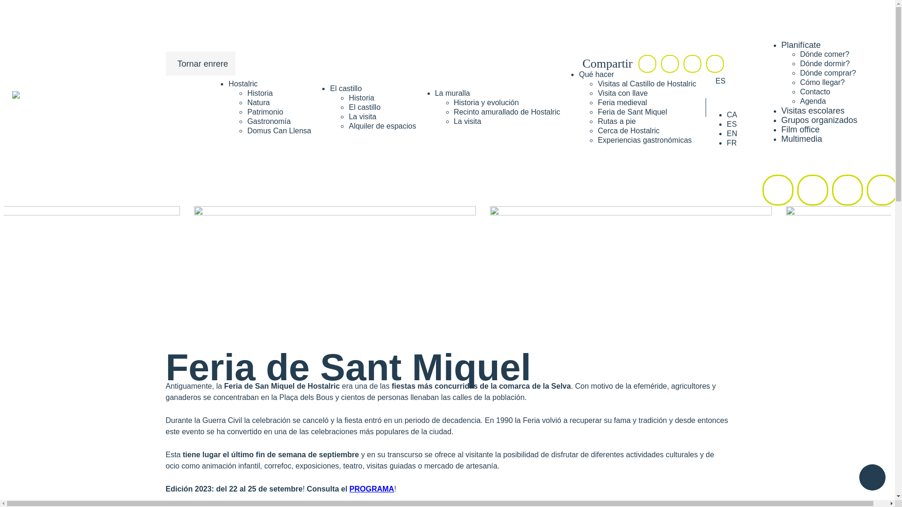 The height and width of the screenshot is (507, 902). Describe the element at coordinates (647, 84) in the screenshot. I see `Visitas al Castillo de Hostalric` at that location.